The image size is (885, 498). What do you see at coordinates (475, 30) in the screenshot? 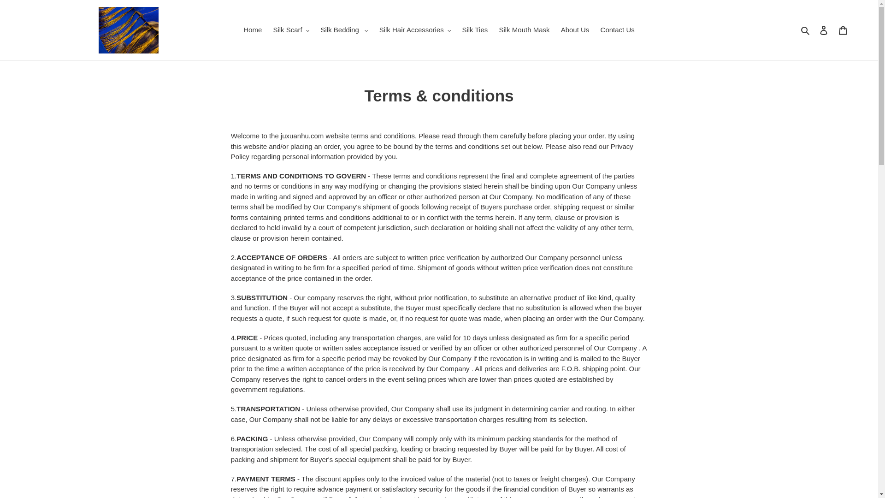
I see `Silk Ties` at bounding box center [475, 30].